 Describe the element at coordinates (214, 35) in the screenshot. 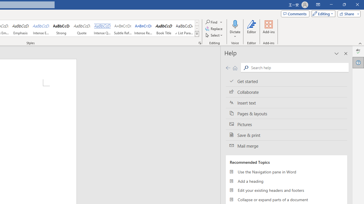

I see `Select` at that location.